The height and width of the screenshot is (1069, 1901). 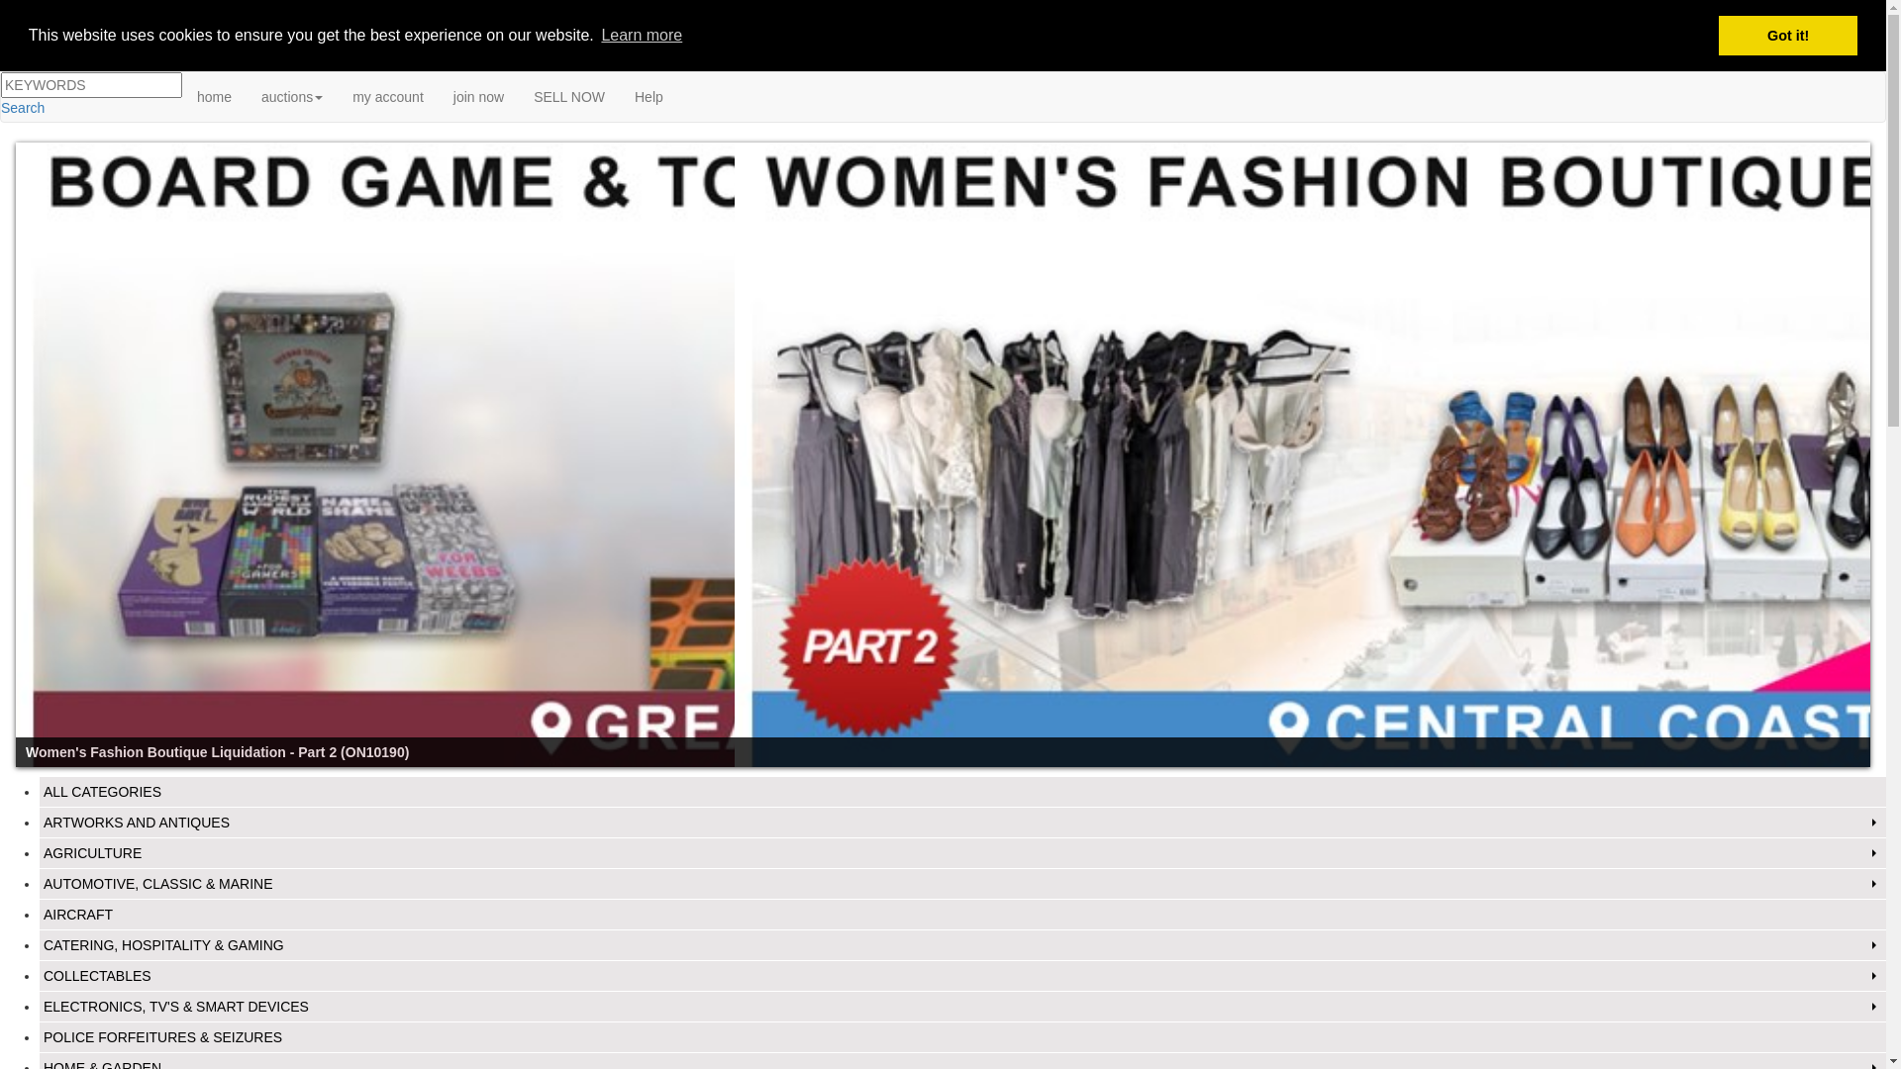 I want to click on SELL NOW, so click(x=569, y=97).